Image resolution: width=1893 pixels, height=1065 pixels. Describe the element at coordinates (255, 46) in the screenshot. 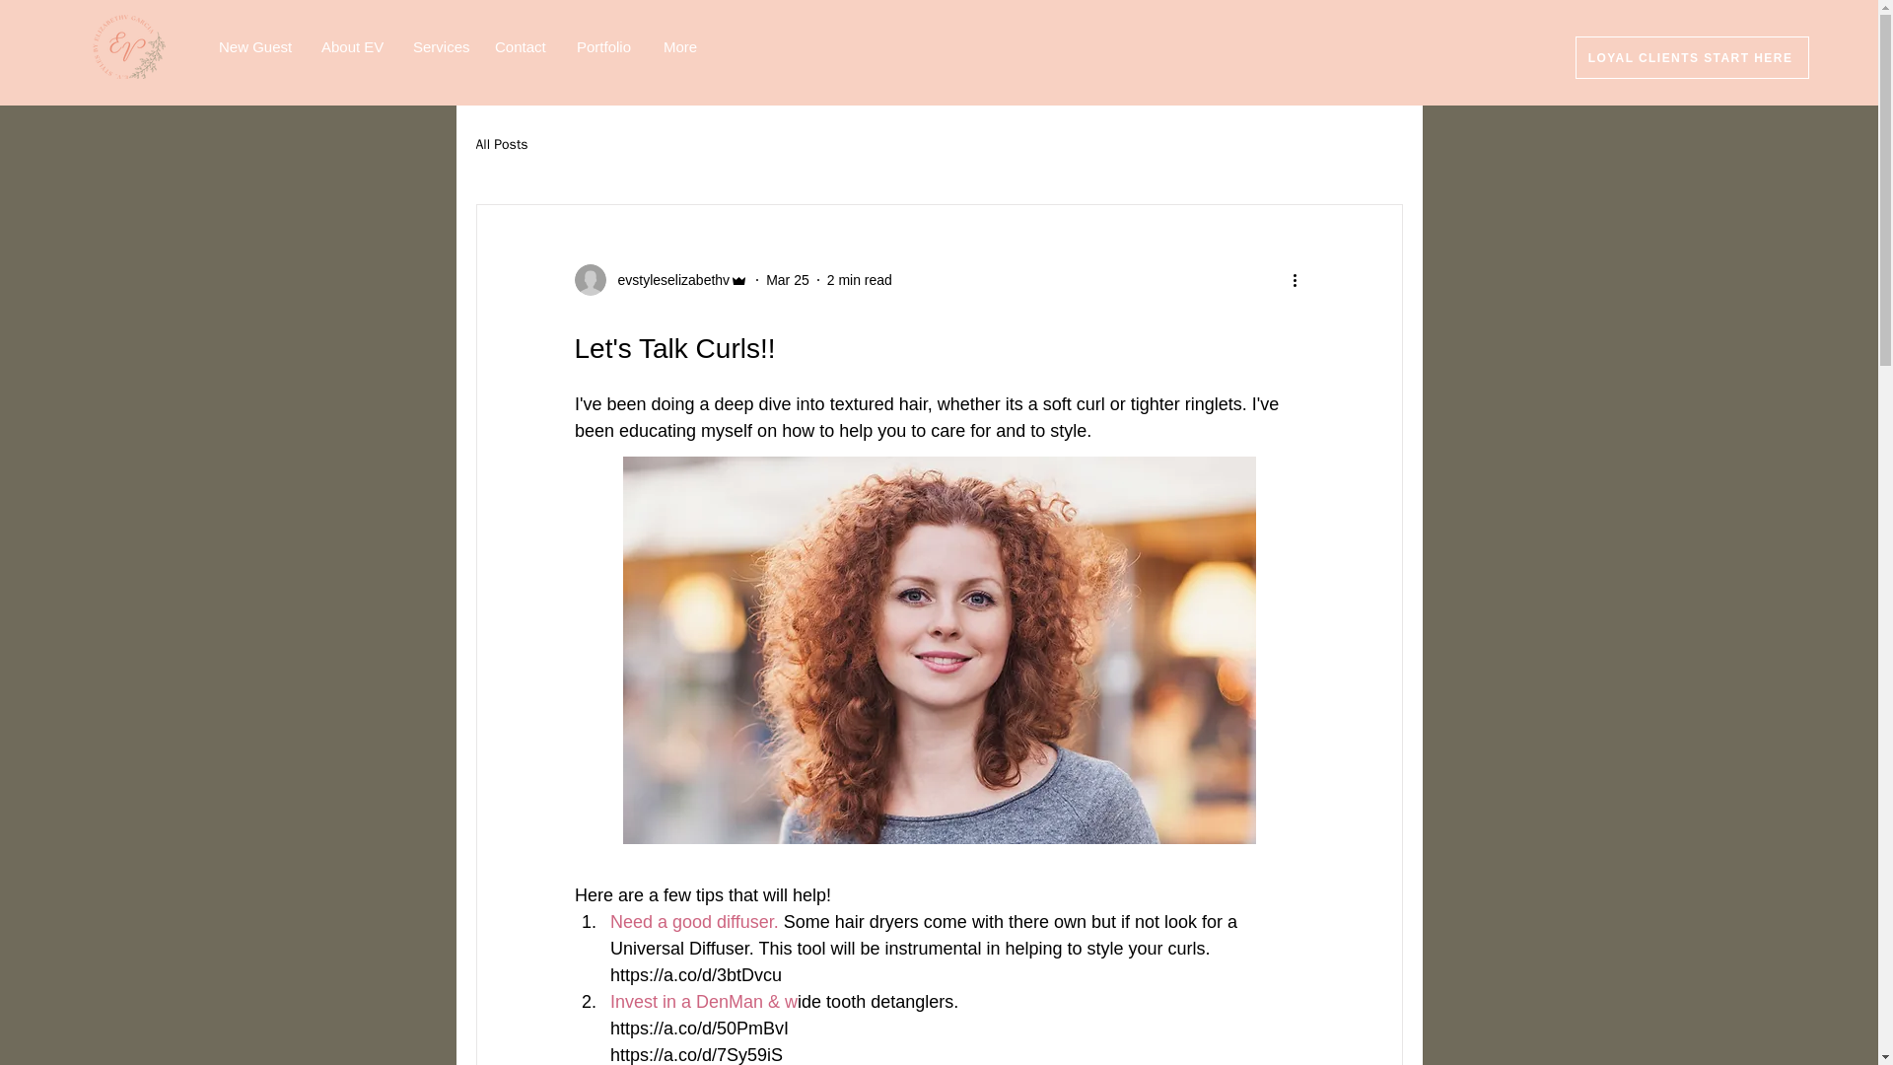

I see `New Guest` at that location.